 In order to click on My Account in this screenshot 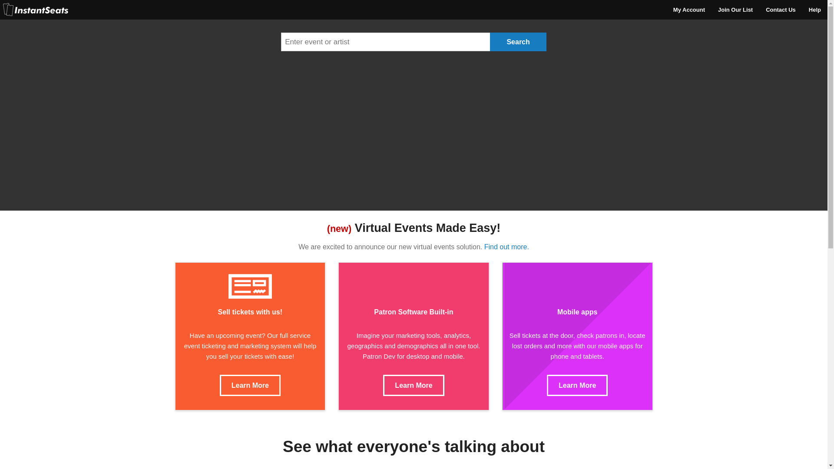, I will do `click(689, 10)`.